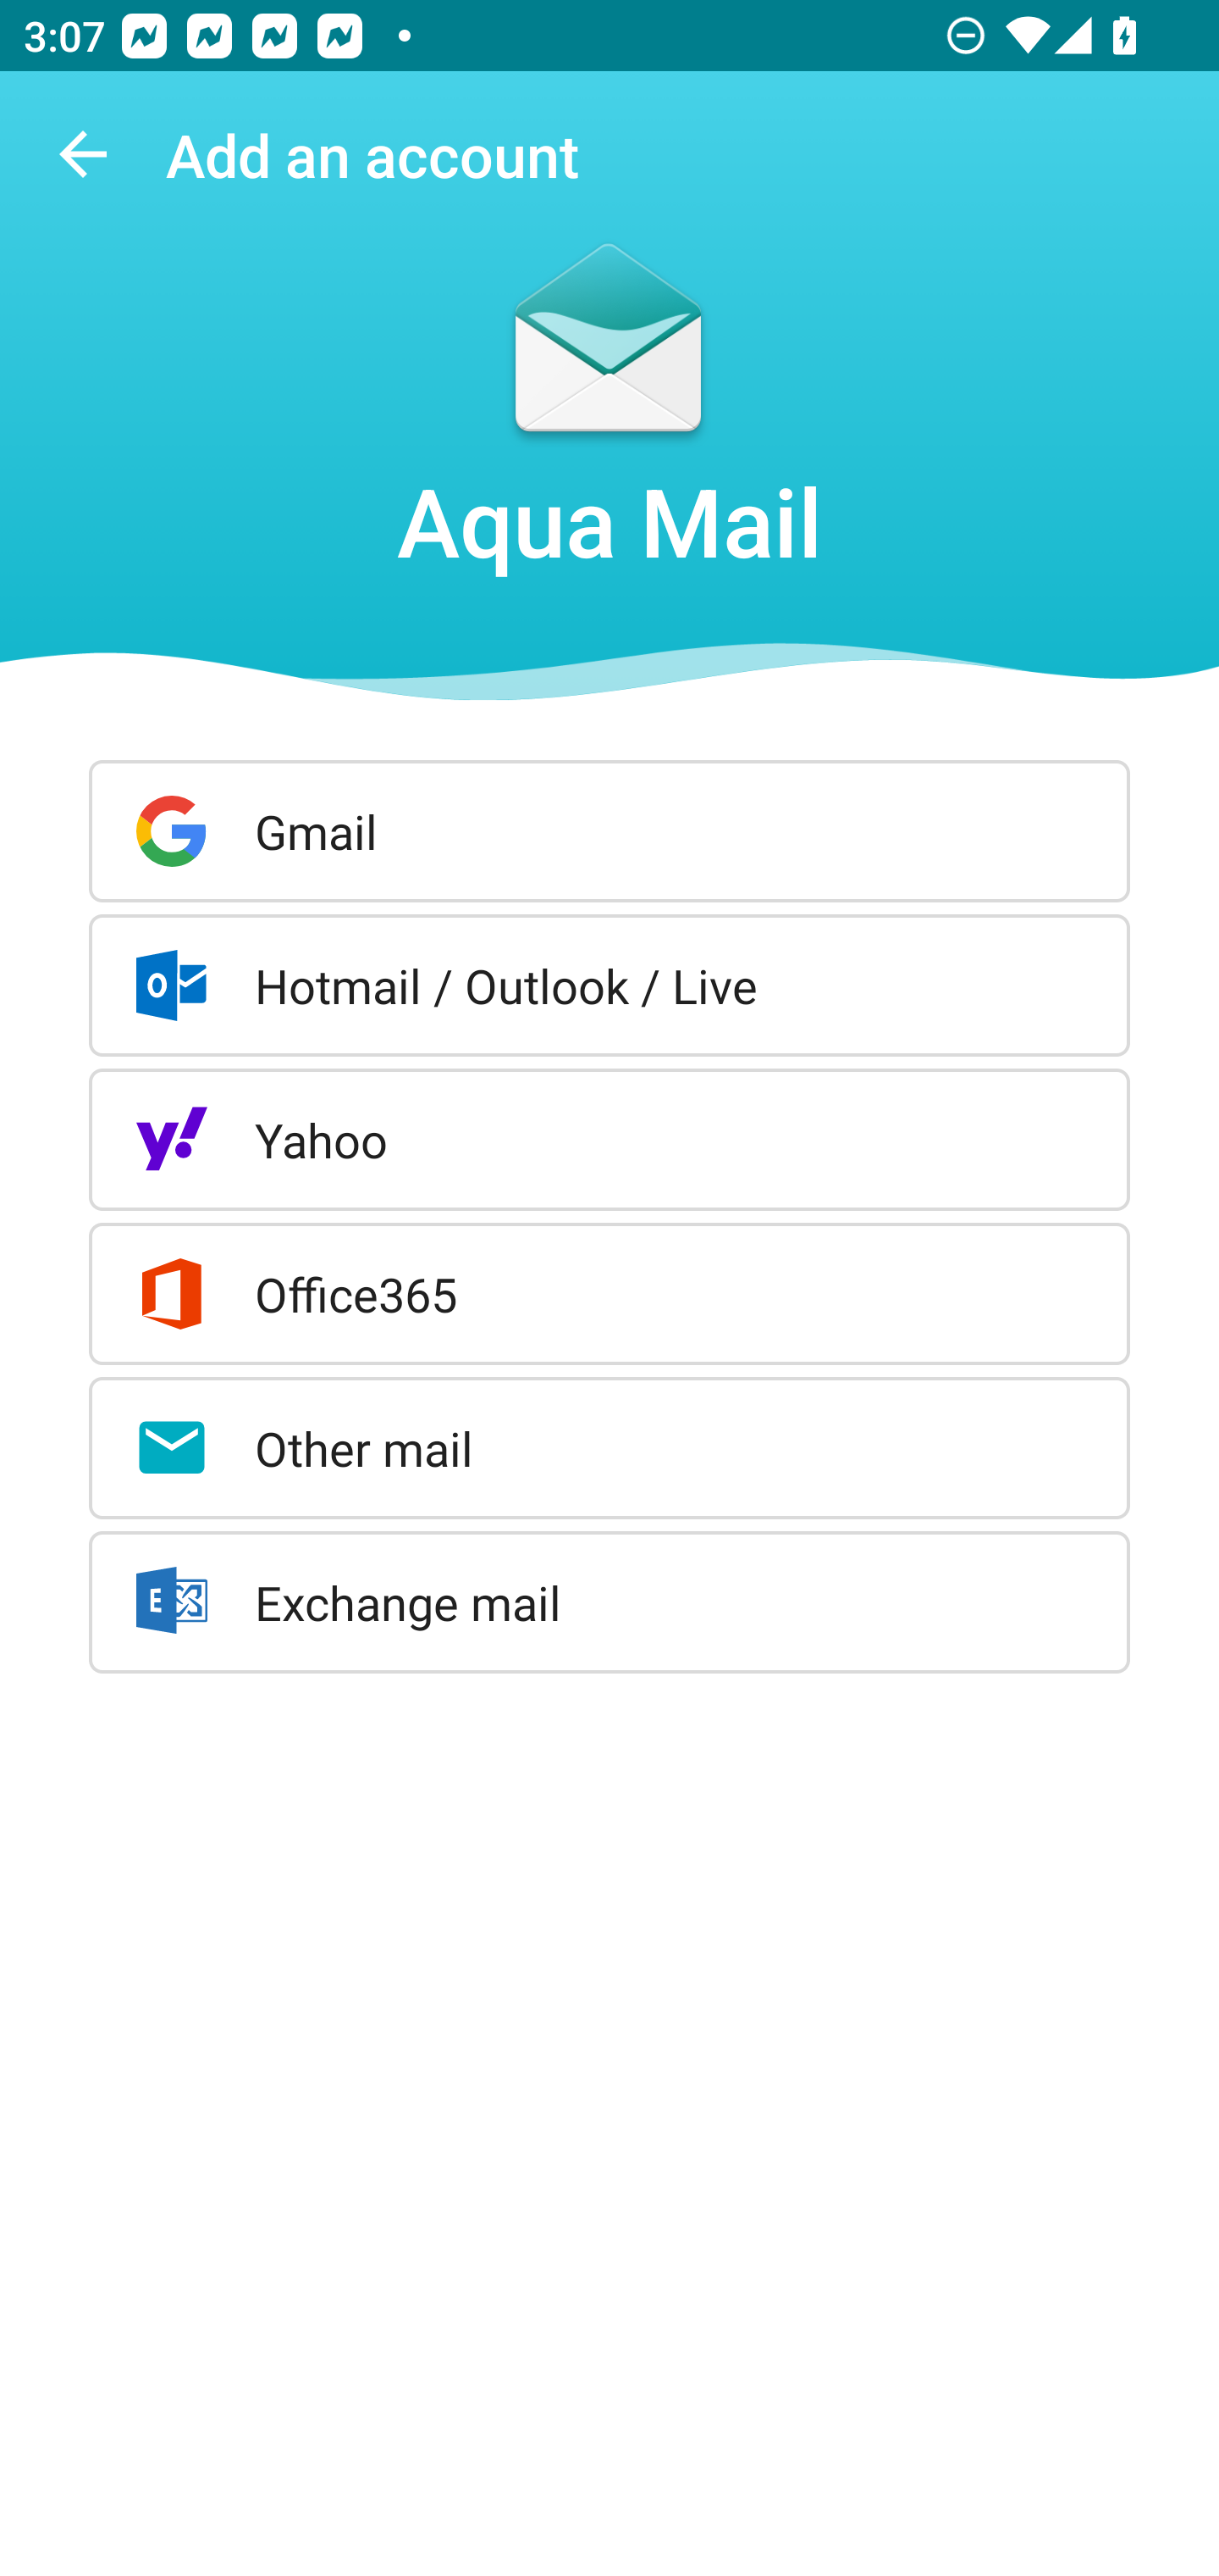 The height and width of the screenshot is (2576, 1219). What do you see at coordinates (609, 1449) in the screenshot?
I see `Other mail` at bounding box center [609, 1449].